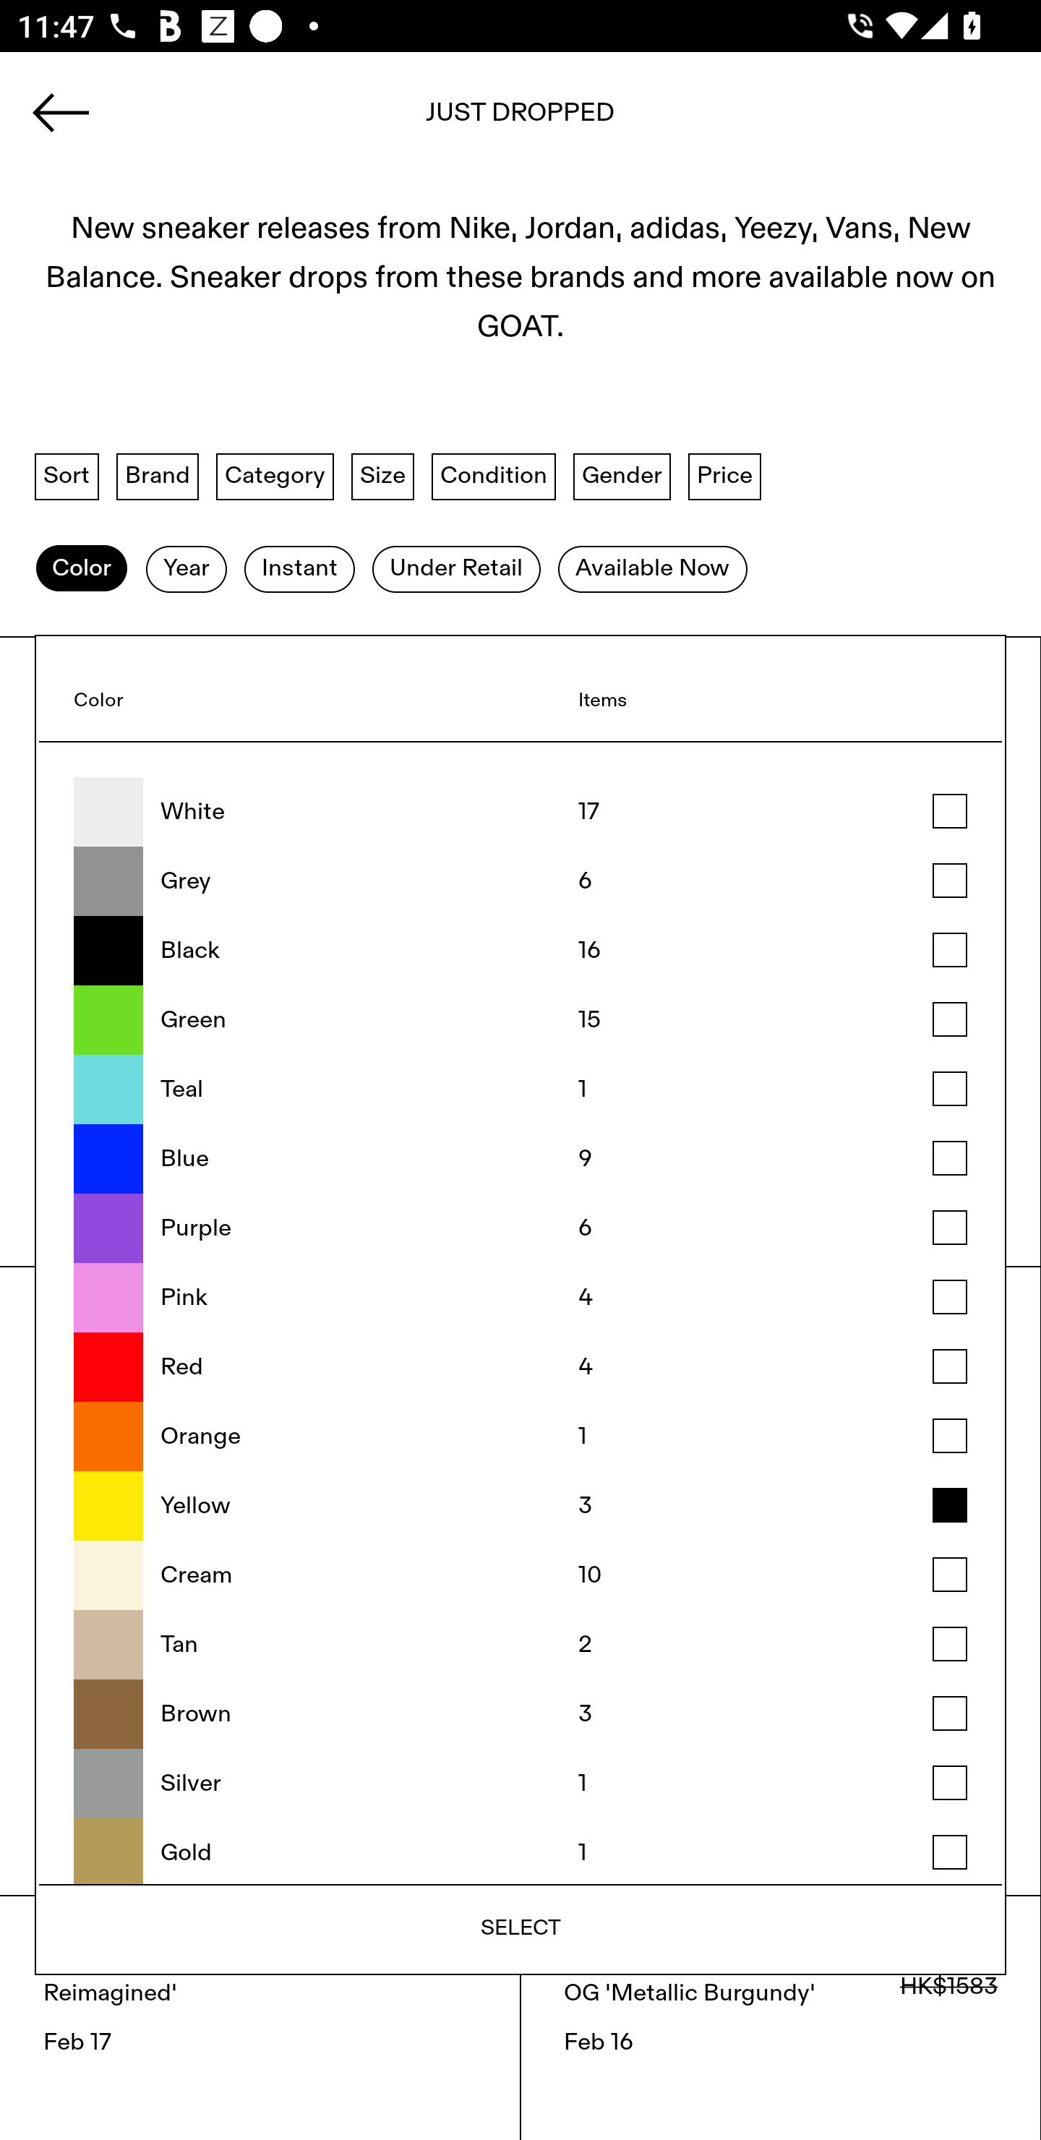 Image resolution: width=1041 pixels, height=2140 pixels. Describe the element at coordinates (520, 1158) in the screenshot. I see `Blue 9` at that location.